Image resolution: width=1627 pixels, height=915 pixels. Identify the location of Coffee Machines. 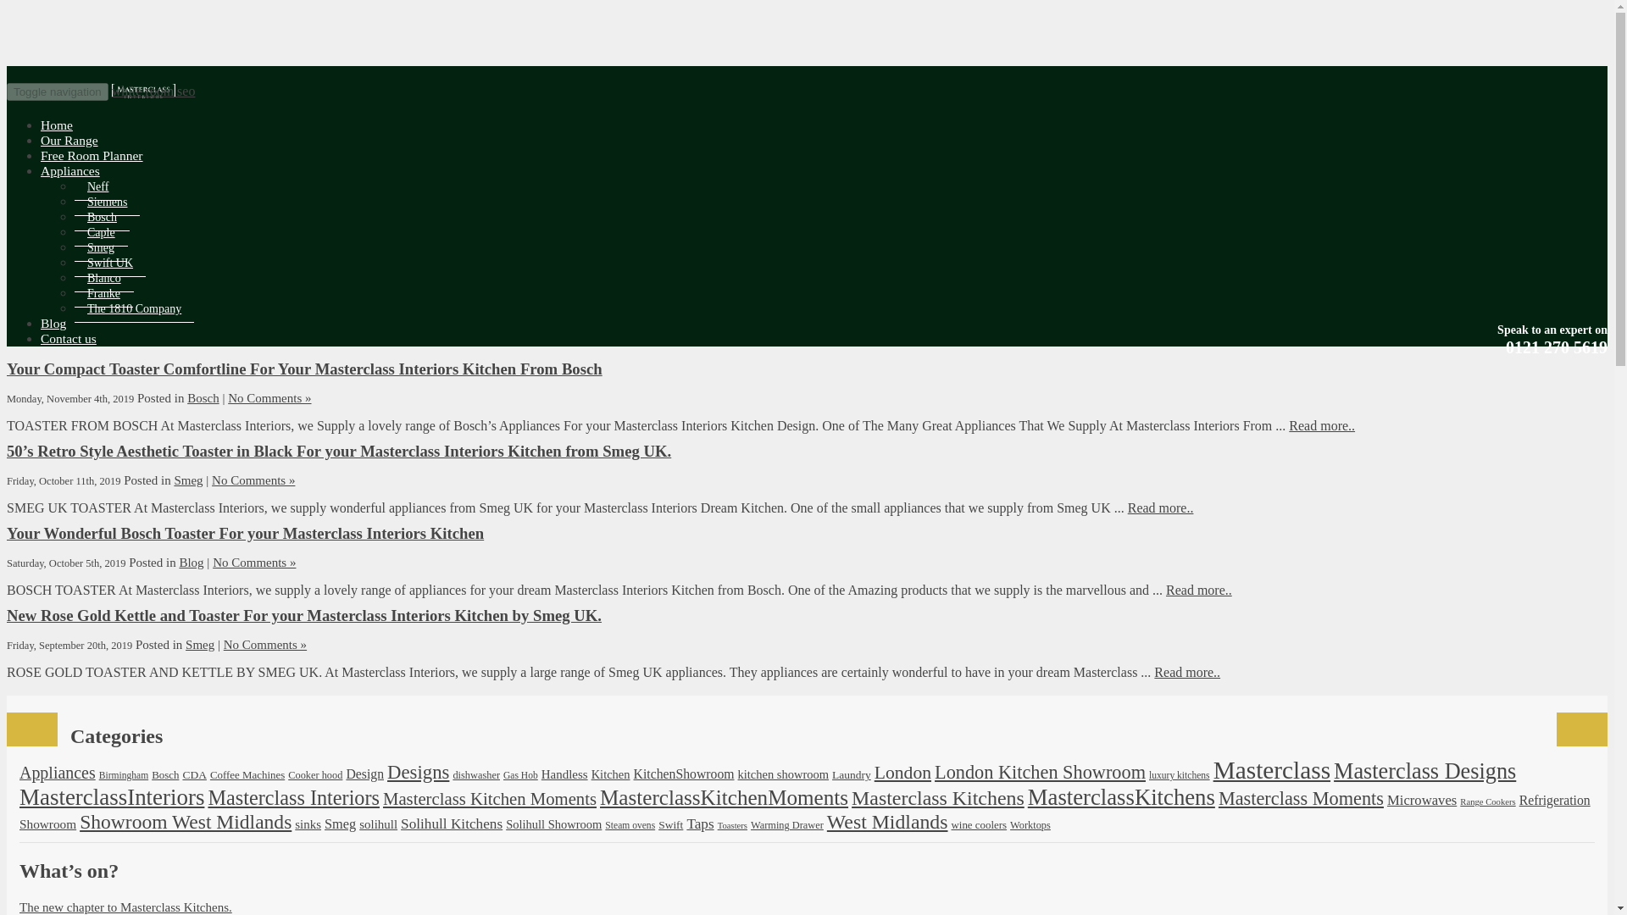
(247, 774).